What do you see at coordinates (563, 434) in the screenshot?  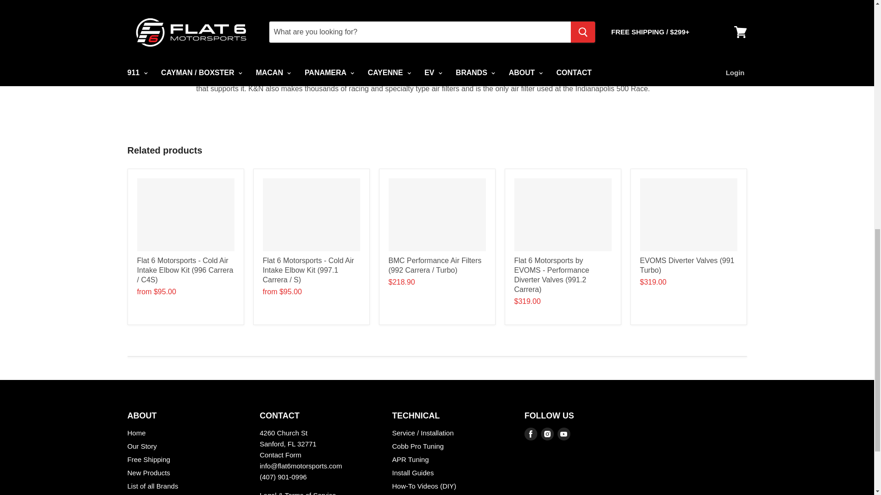 I see `Youtube` at bounding box center [563, 434].